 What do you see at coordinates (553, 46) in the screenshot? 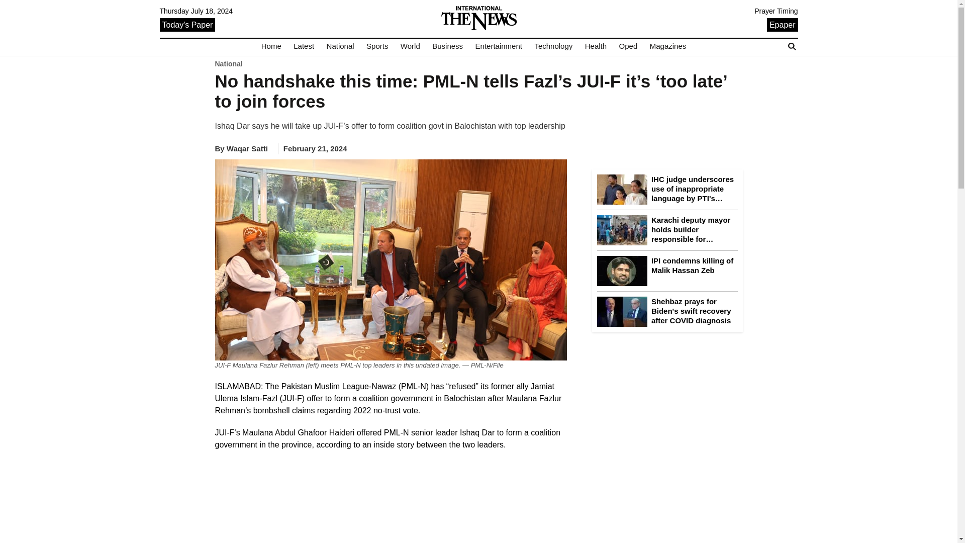
I see `Technology` at bounding box center [553, 46].